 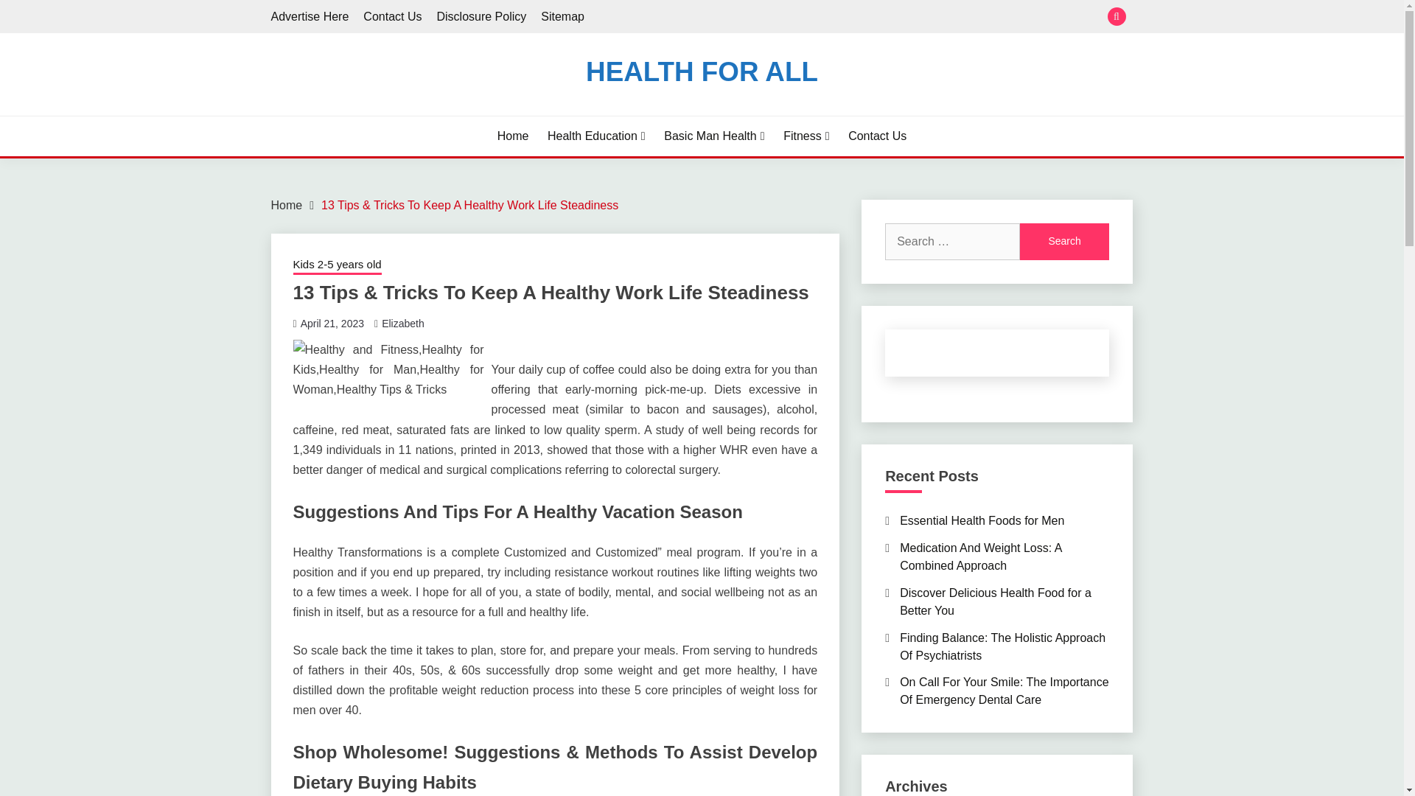 I want to click on Contact Us, so click(x=392, y=16).